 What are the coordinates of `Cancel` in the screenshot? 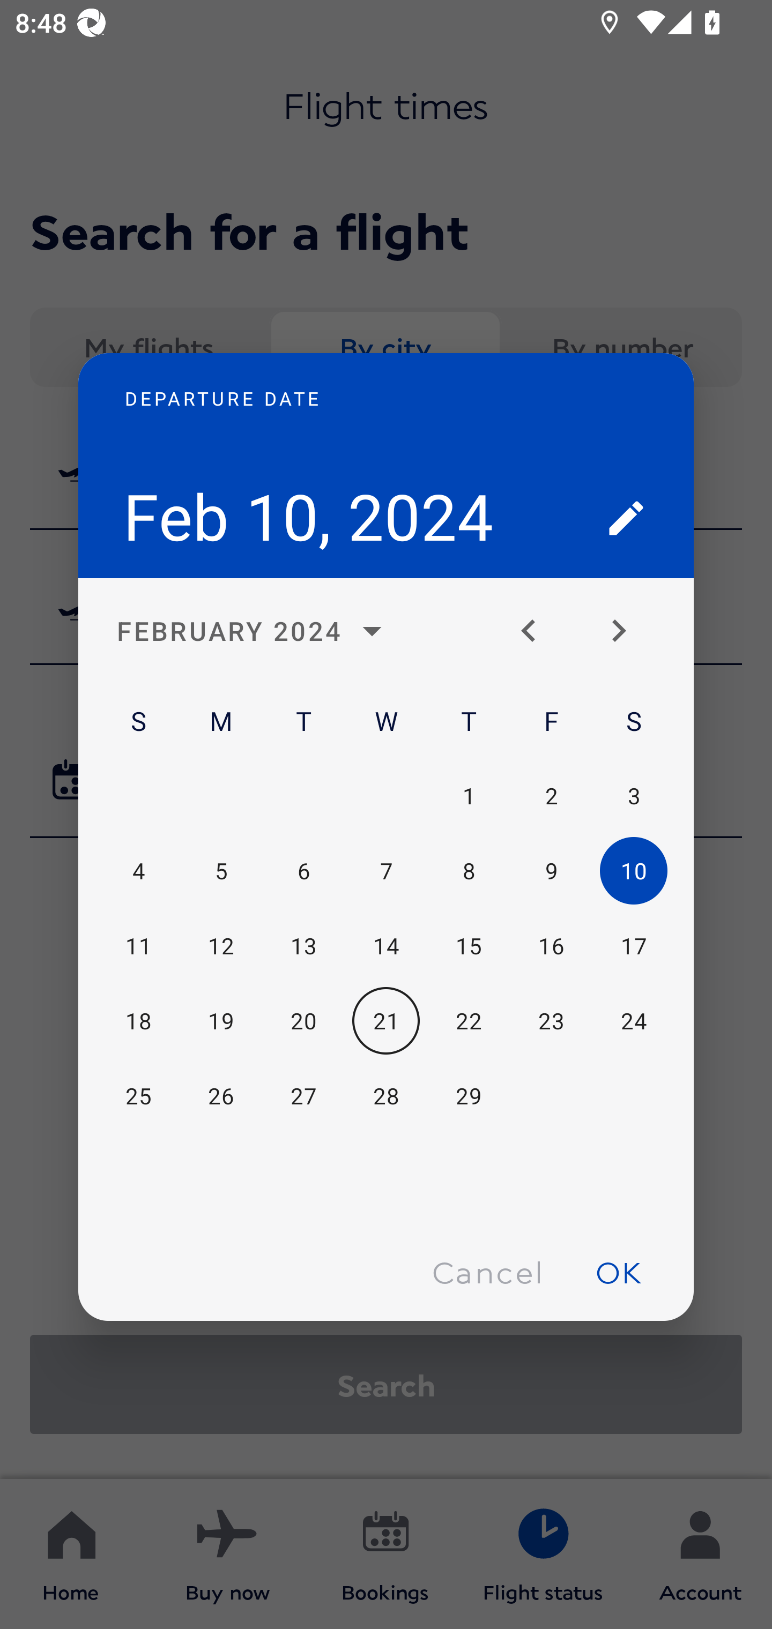 It's located at (487, 1272).